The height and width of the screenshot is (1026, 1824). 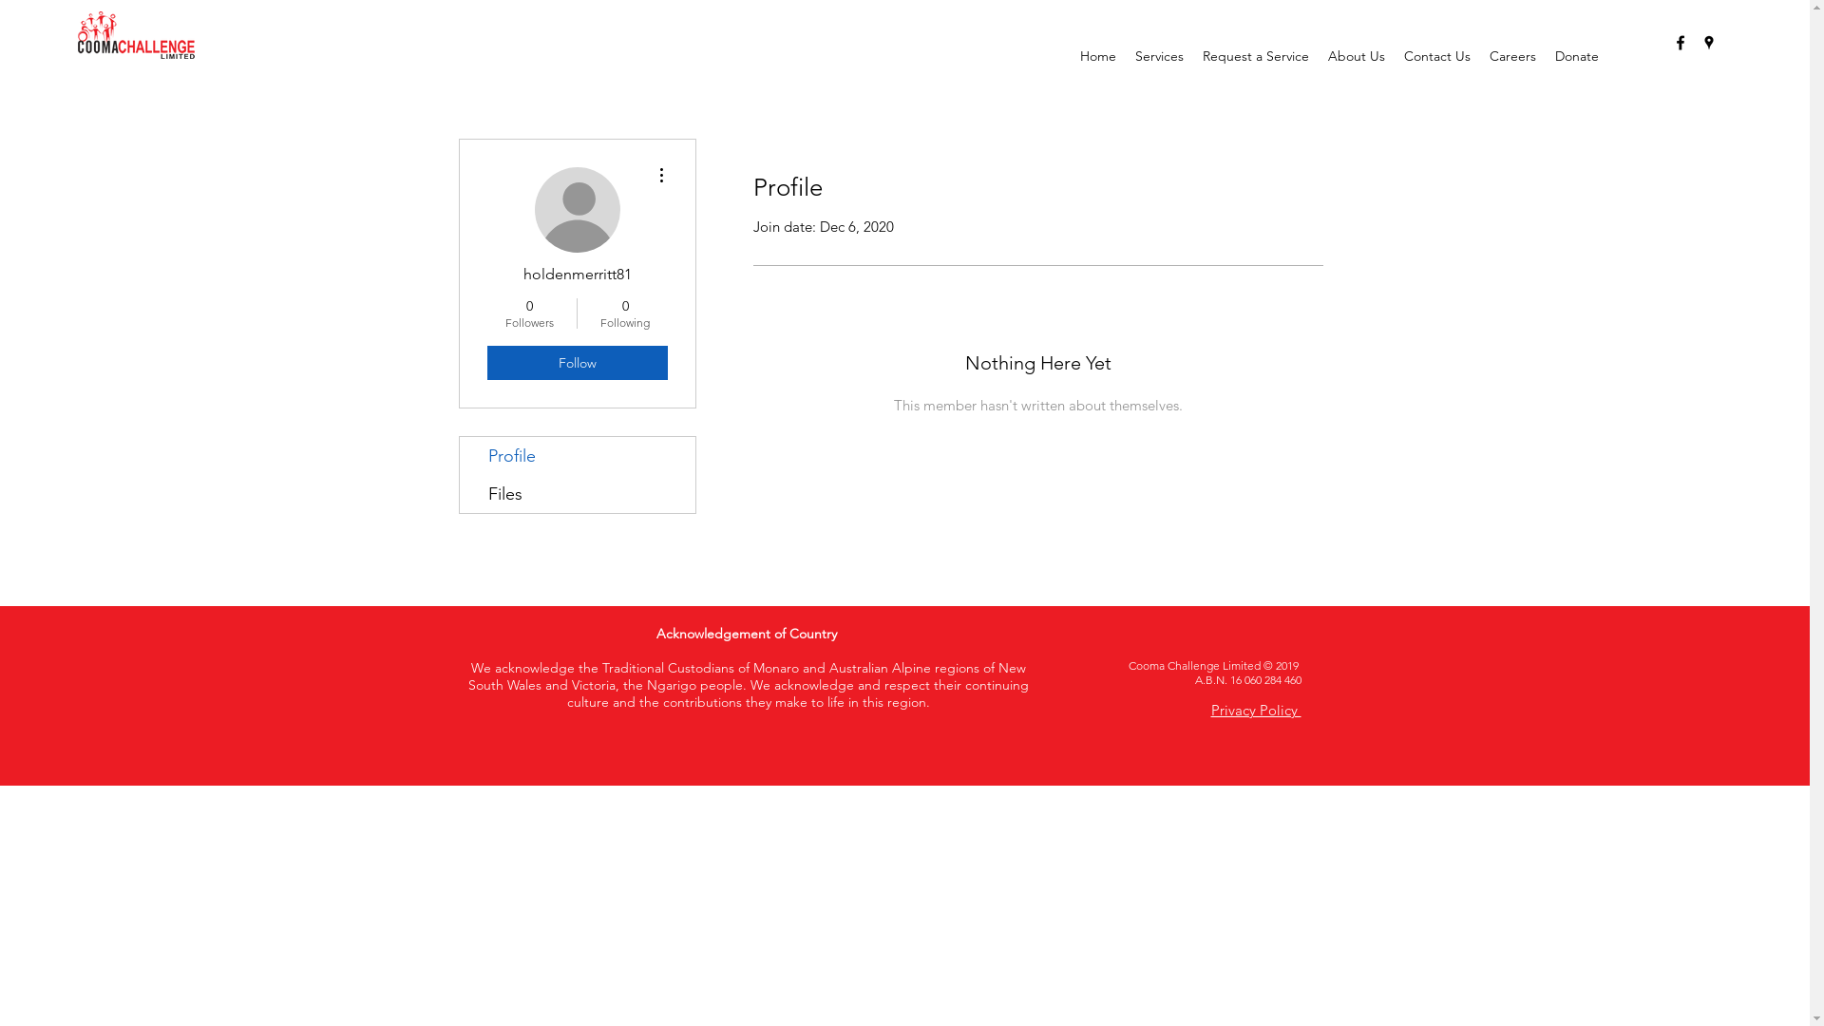 I want to click on Donate, so click(x=1577, y=56).